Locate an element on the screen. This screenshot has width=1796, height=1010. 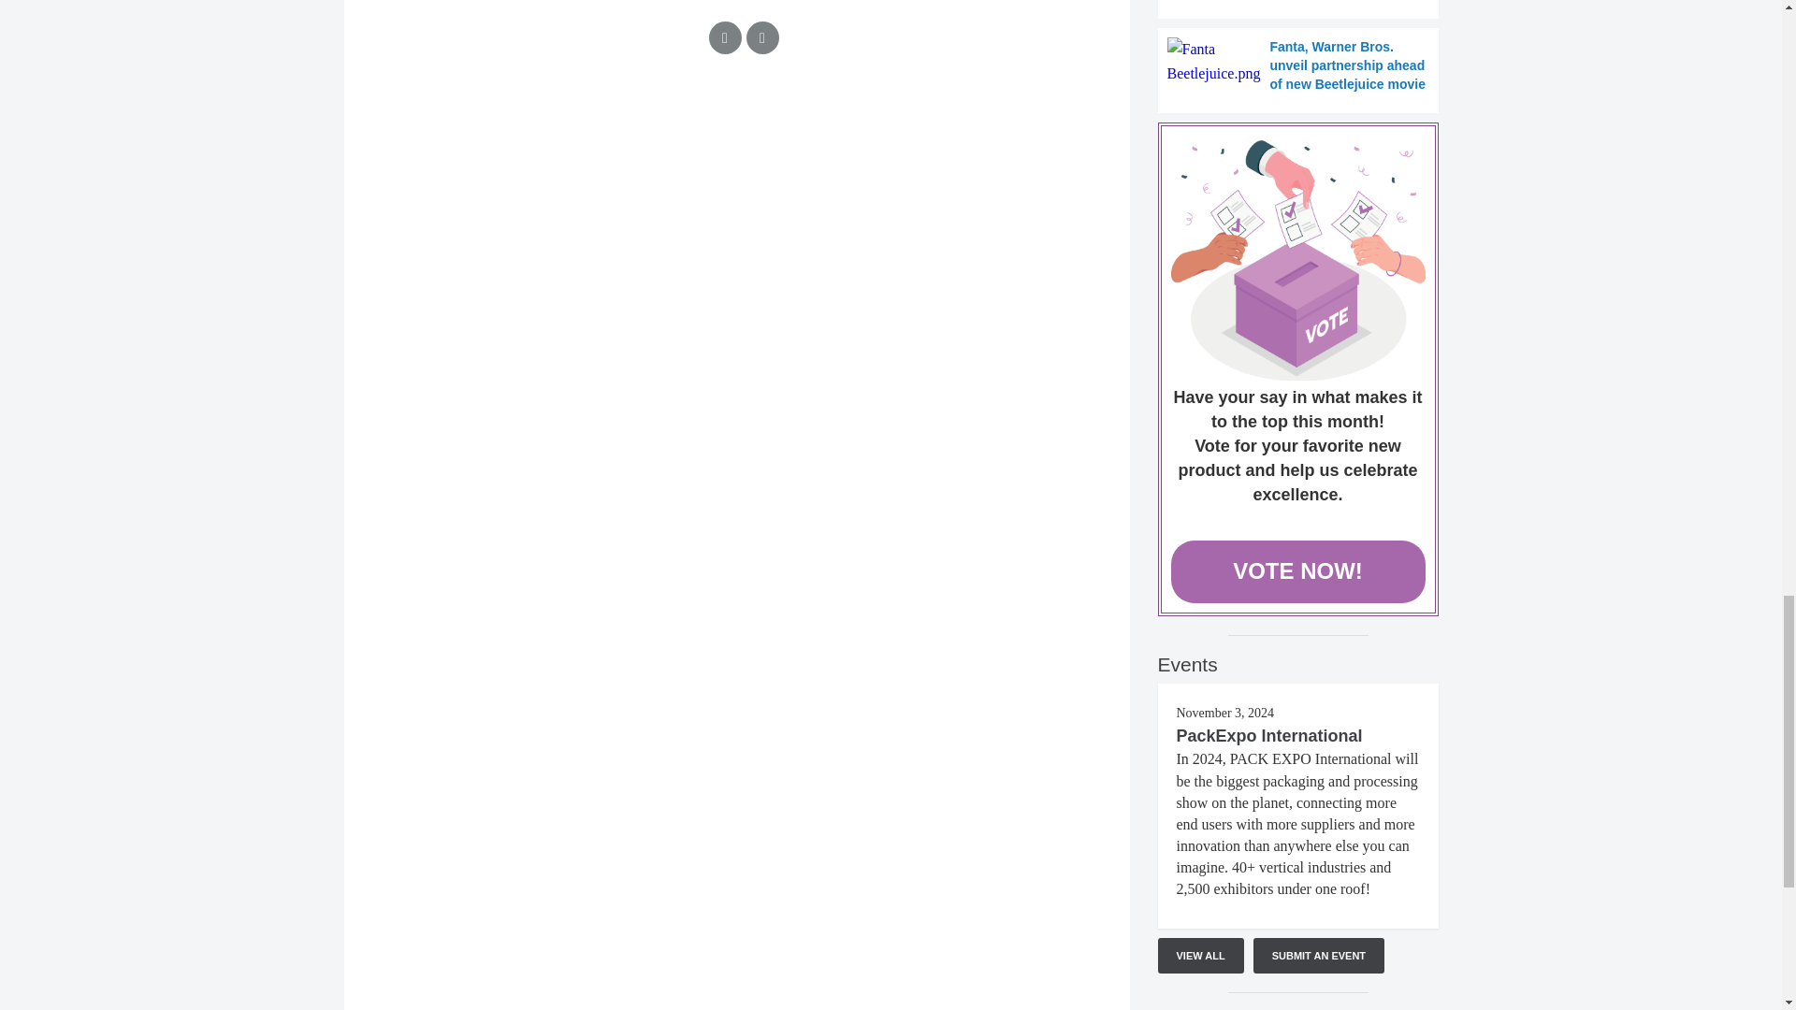
Vote is located at coordinates (1298, 260).